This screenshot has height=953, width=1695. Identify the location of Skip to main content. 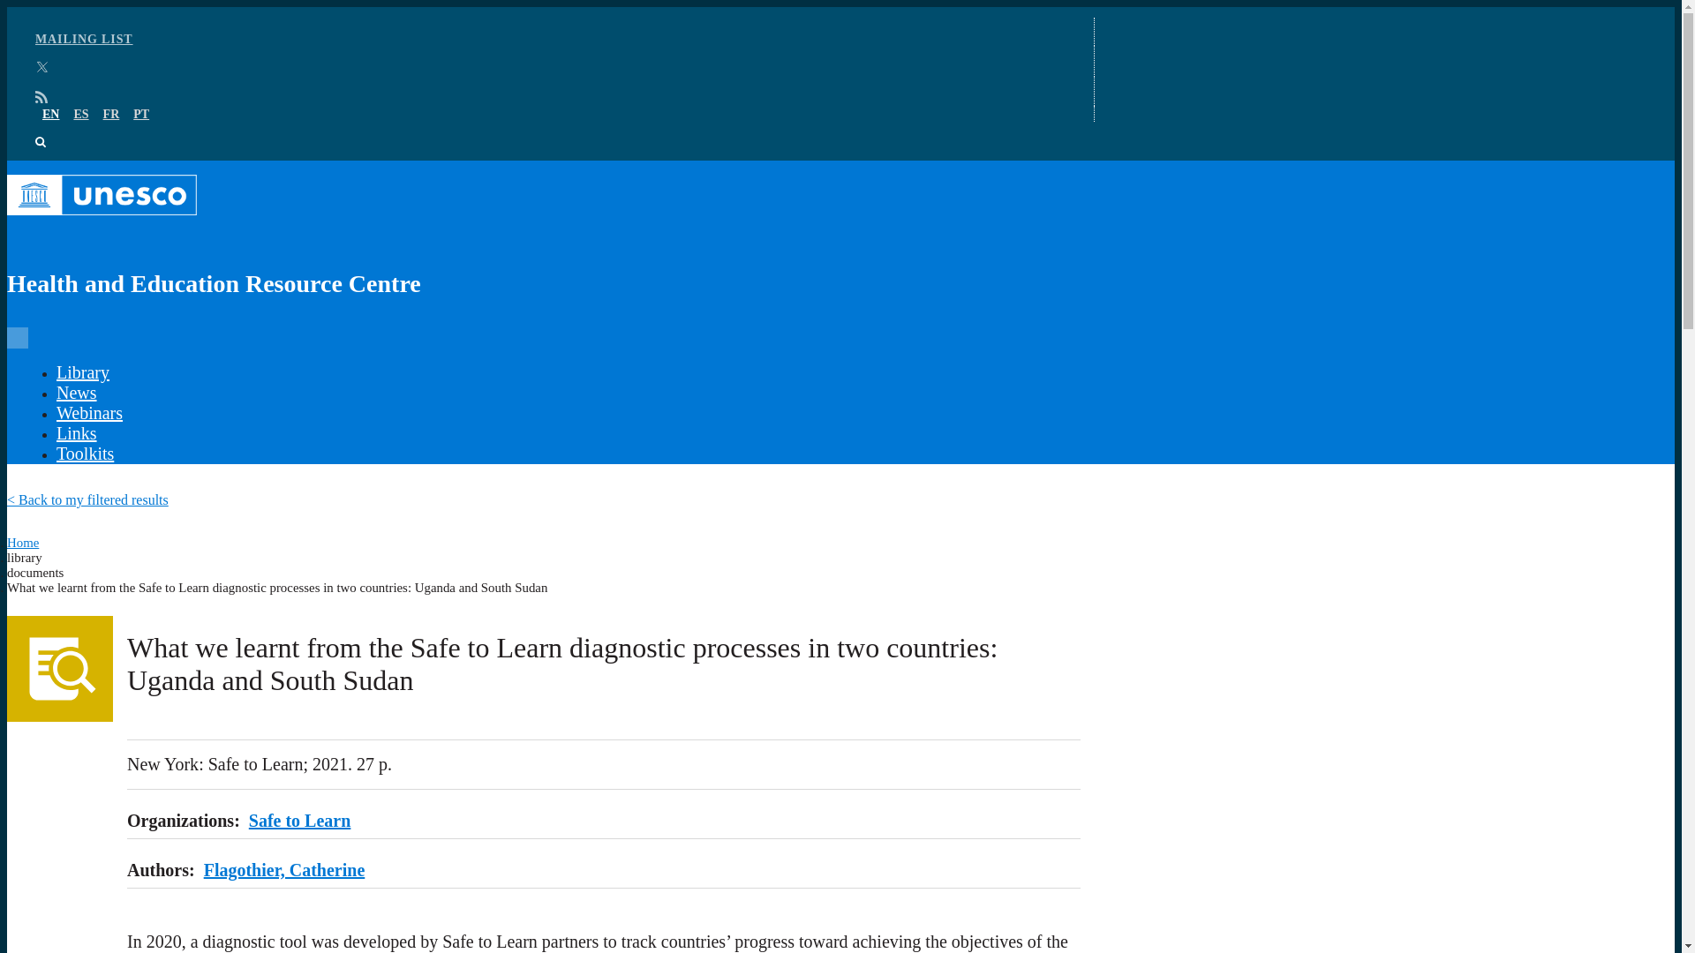
(840, 8).